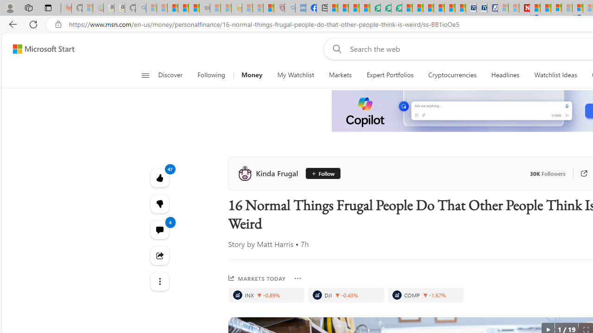  What do you see at coordinates (145, 75) in the screenshot?
I see `Class: button-glyph` at bounding box center [145, 75].